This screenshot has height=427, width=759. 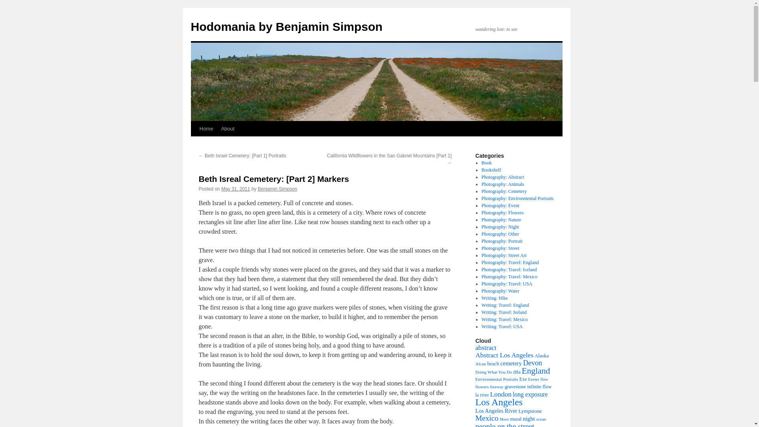 What do you see at coordinates (491, 170) in the screenshot?
I see `Bookshelf` at bounding box center [491, 170].